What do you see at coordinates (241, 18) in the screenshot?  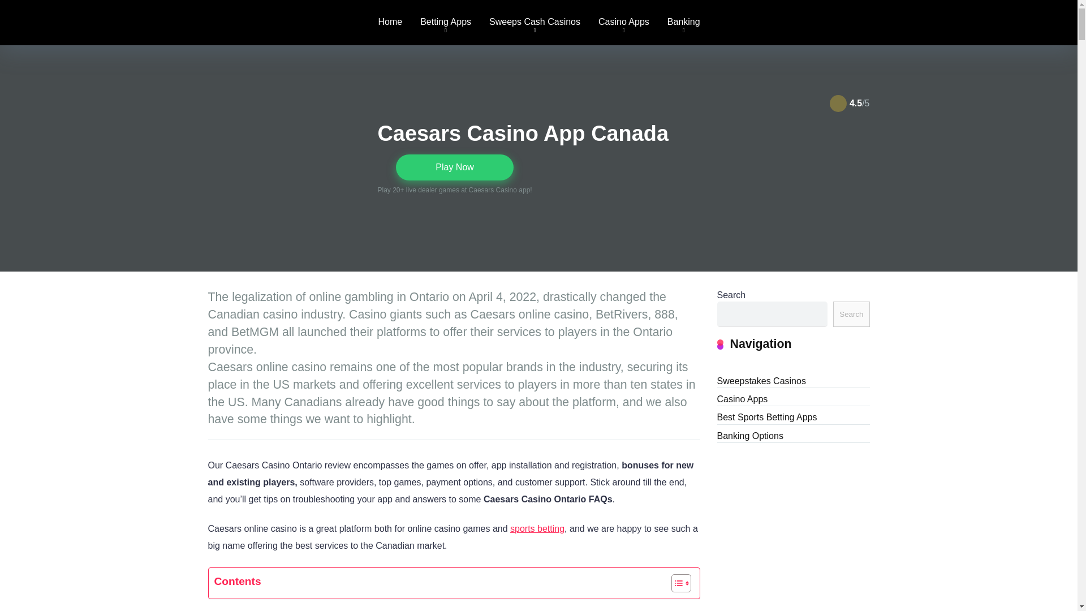 I see `Gamble Canada` at bounding box center [241, 18].